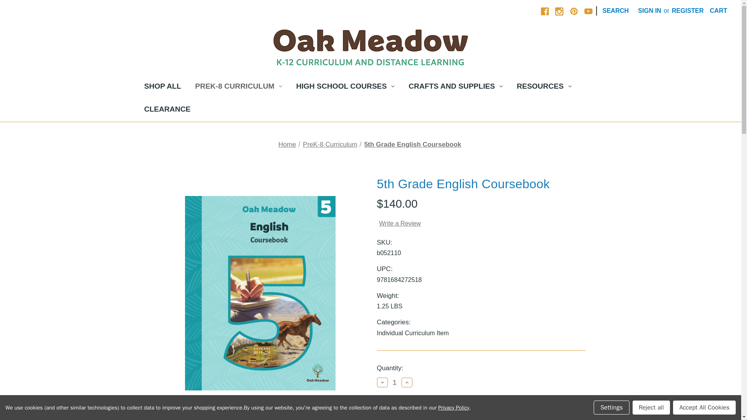 Image resolution: width=747 pixels, height=420 pixels. I want to click on Facebook, so click(545, 11).